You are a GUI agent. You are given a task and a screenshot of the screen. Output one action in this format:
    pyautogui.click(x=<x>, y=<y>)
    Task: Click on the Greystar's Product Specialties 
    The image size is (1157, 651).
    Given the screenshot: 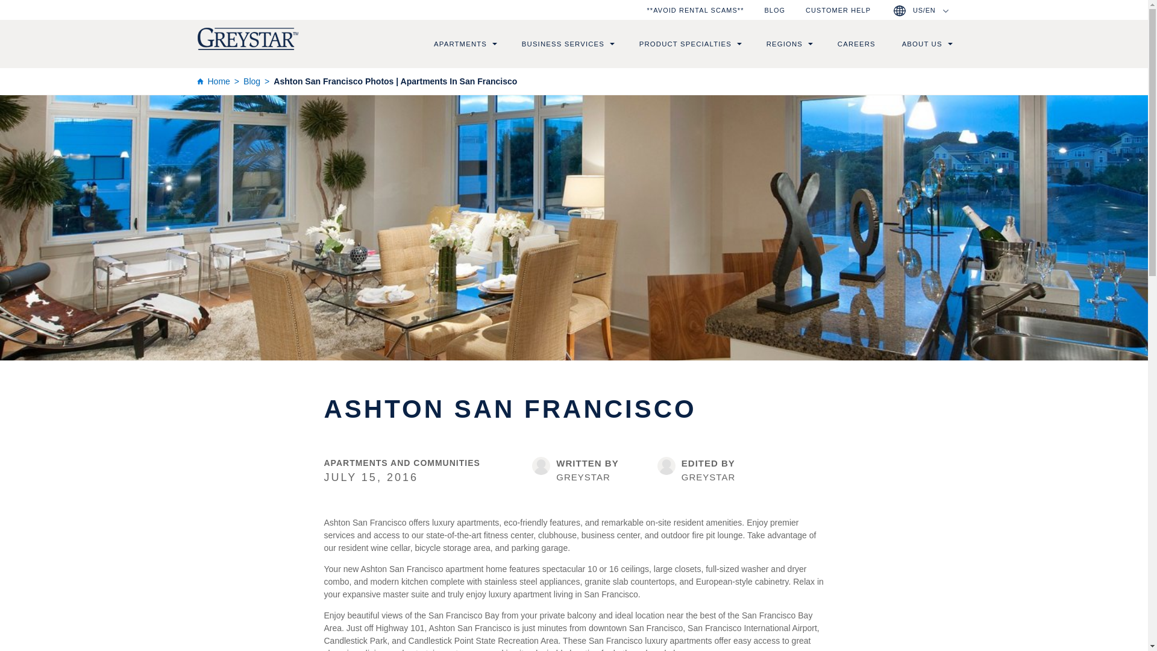 What is the action you would take?
    pyautogui.click(x=685, y=44)
    